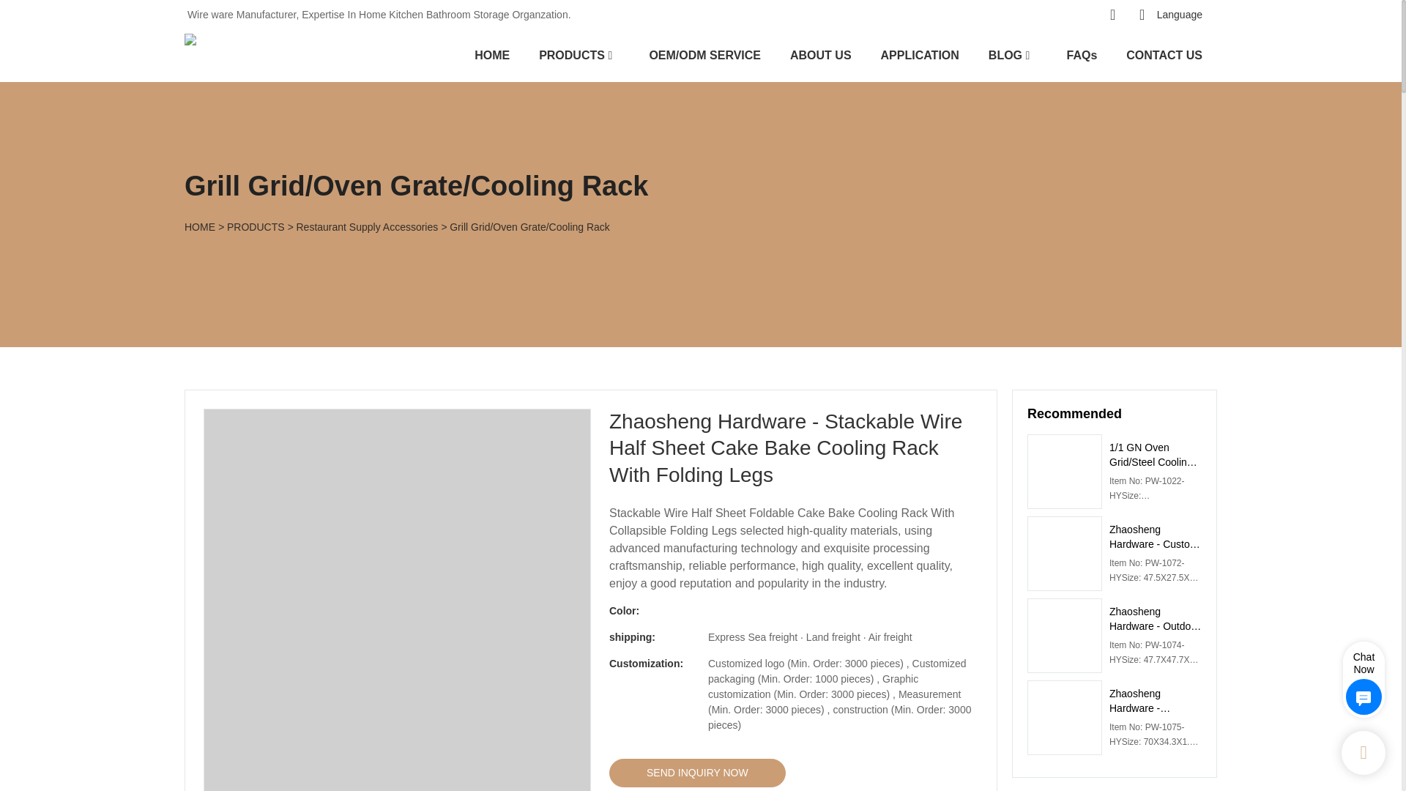 This screenshot has height=791, width=1406. Describe the element at coordinates (1046, 15) in the screenshot. I see `facebook` at that location.